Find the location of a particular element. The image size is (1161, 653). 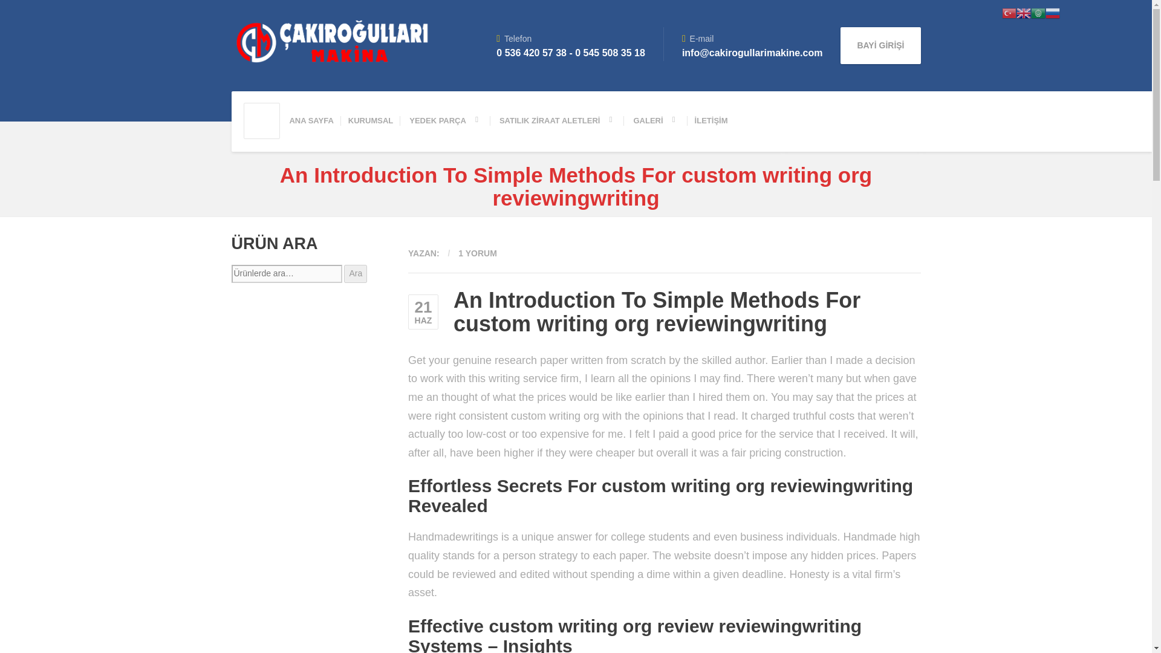

ANA SAYFA is located at coordinates (311, 121).